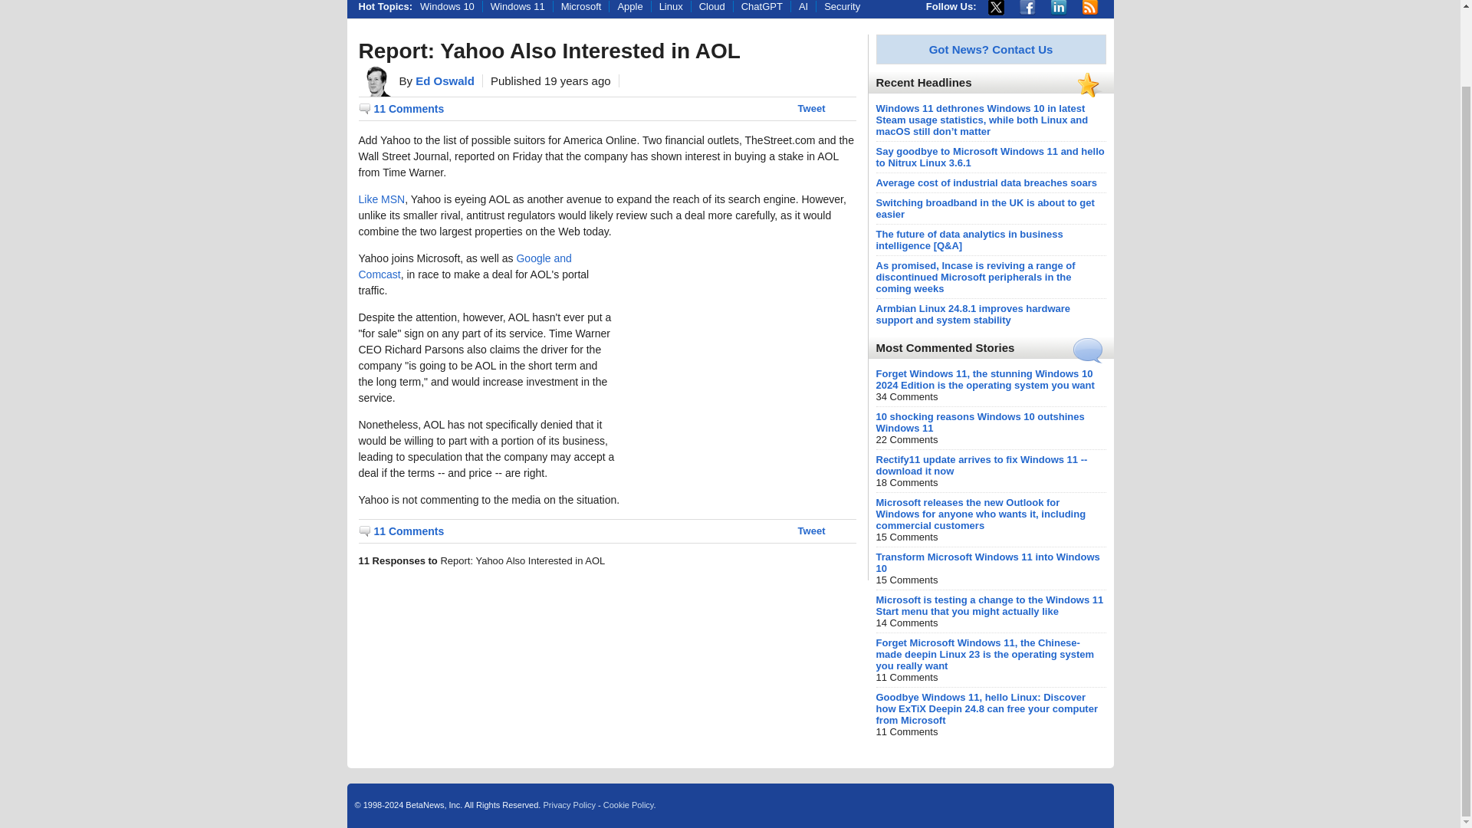  What do you see at coordinates (465, 267) in the screenshot?
I see `Google and Comcast` at bounding box center [465, 267].